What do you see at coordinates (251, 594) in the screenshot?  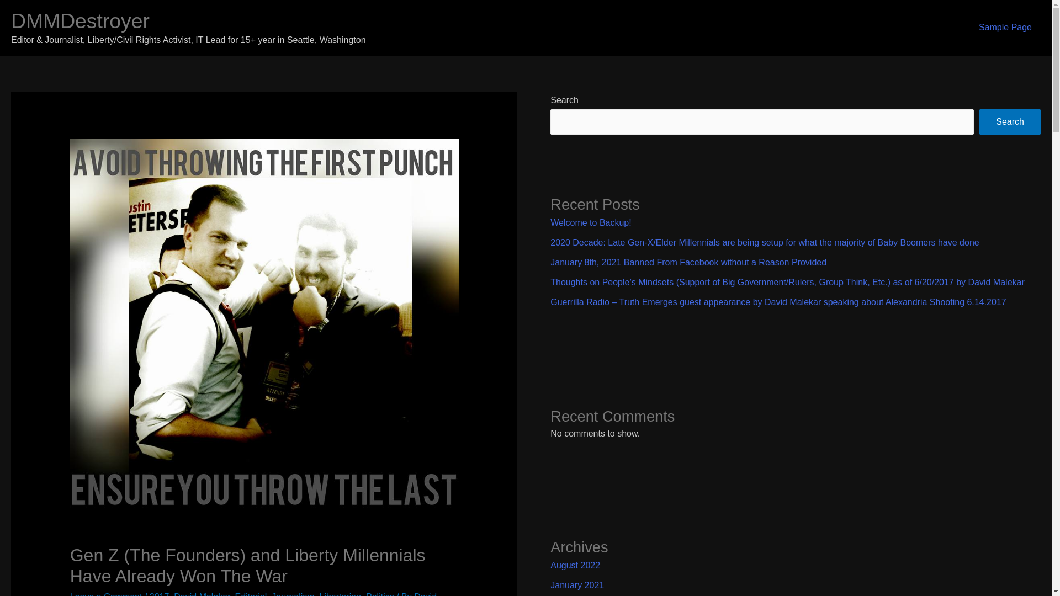 I see `Editorial` at bounding box center [251, 594].